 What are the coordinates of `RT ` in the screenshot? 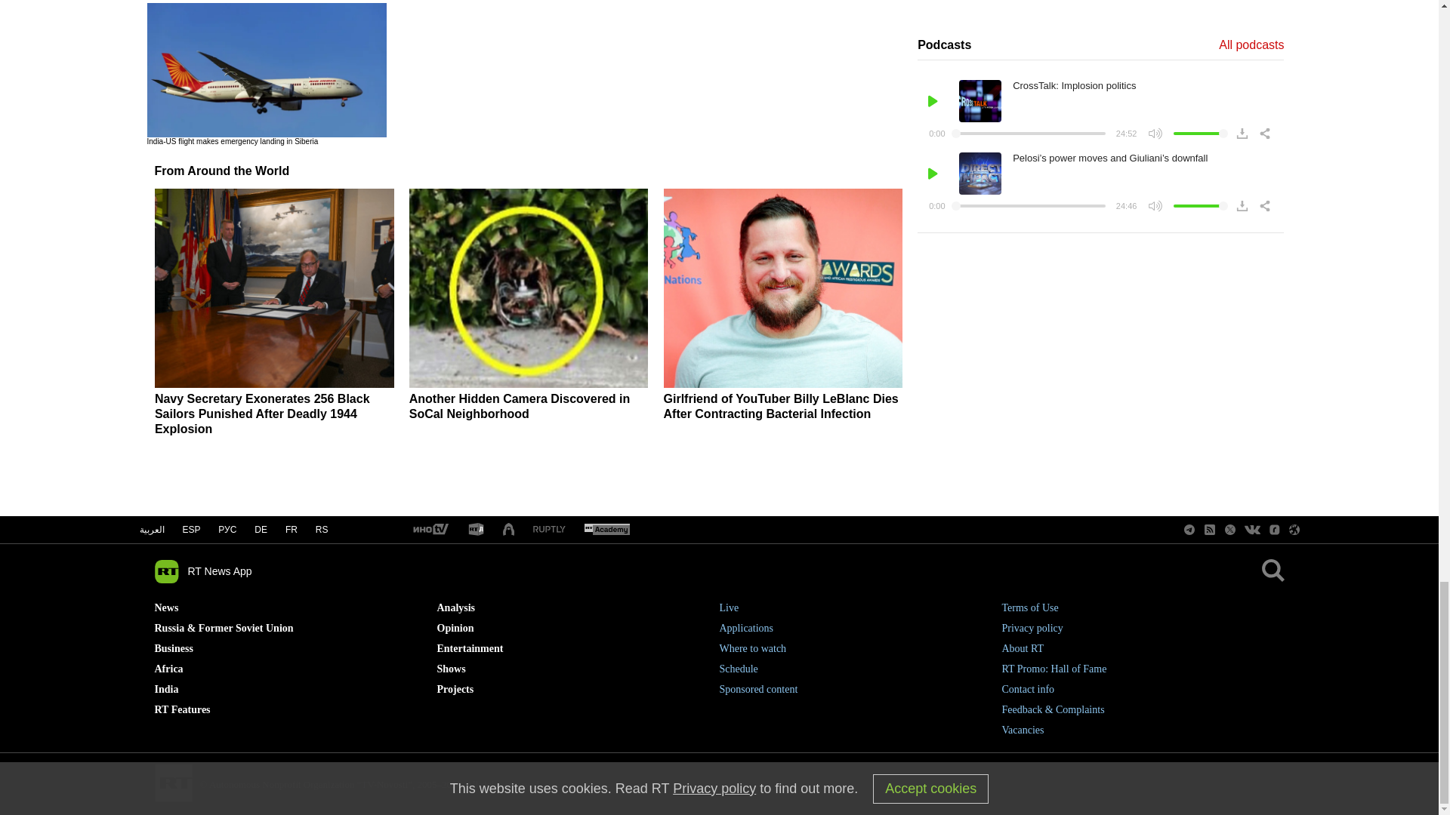 It's located at (606, 530).